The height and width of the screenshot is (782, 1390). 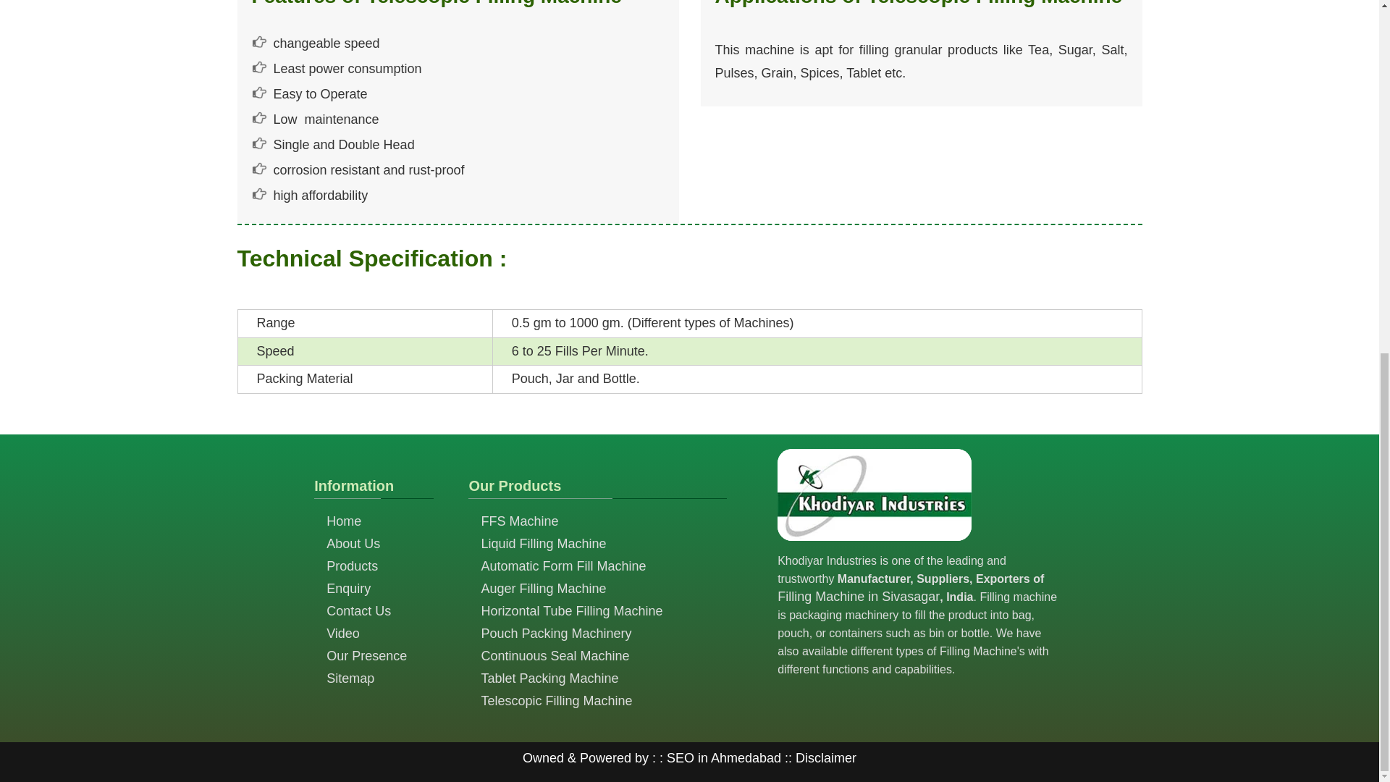 What do you see at coordinates (366, 656) in the screenshot?
I see `Our Presence` at bounding box center [366, 656].